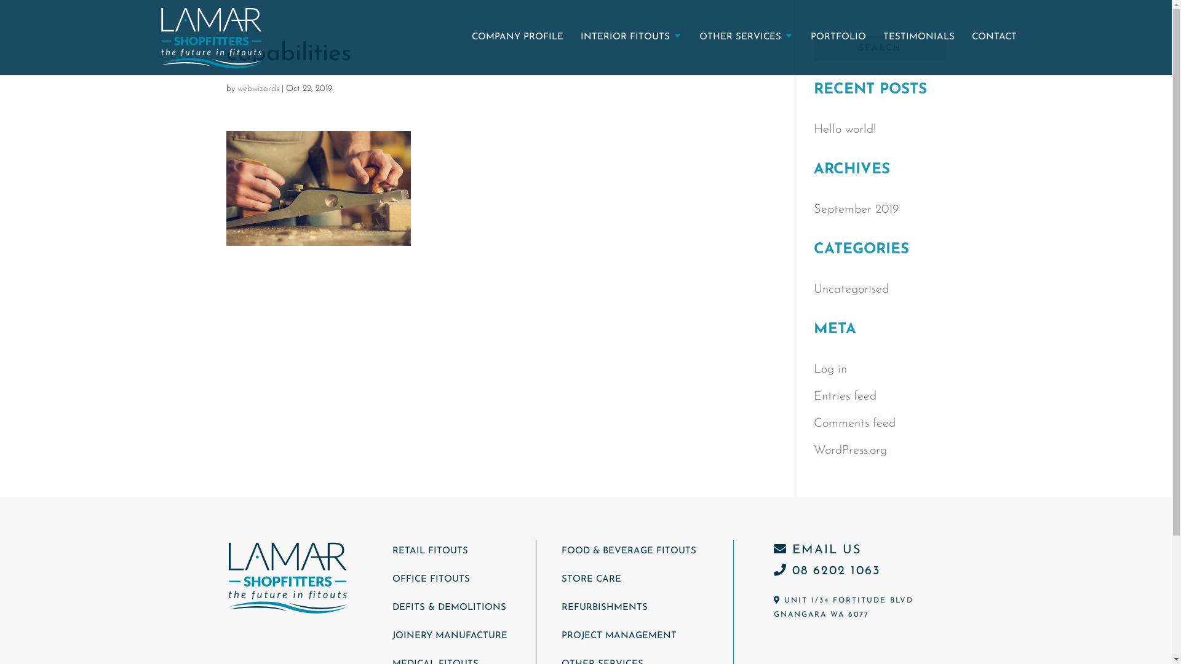 This screenshot has width=1181, height=664. What do you see at coordinates (838, 54) in the screenshot?
I see `PORTFOLIO` at bounding box center [838, 54].